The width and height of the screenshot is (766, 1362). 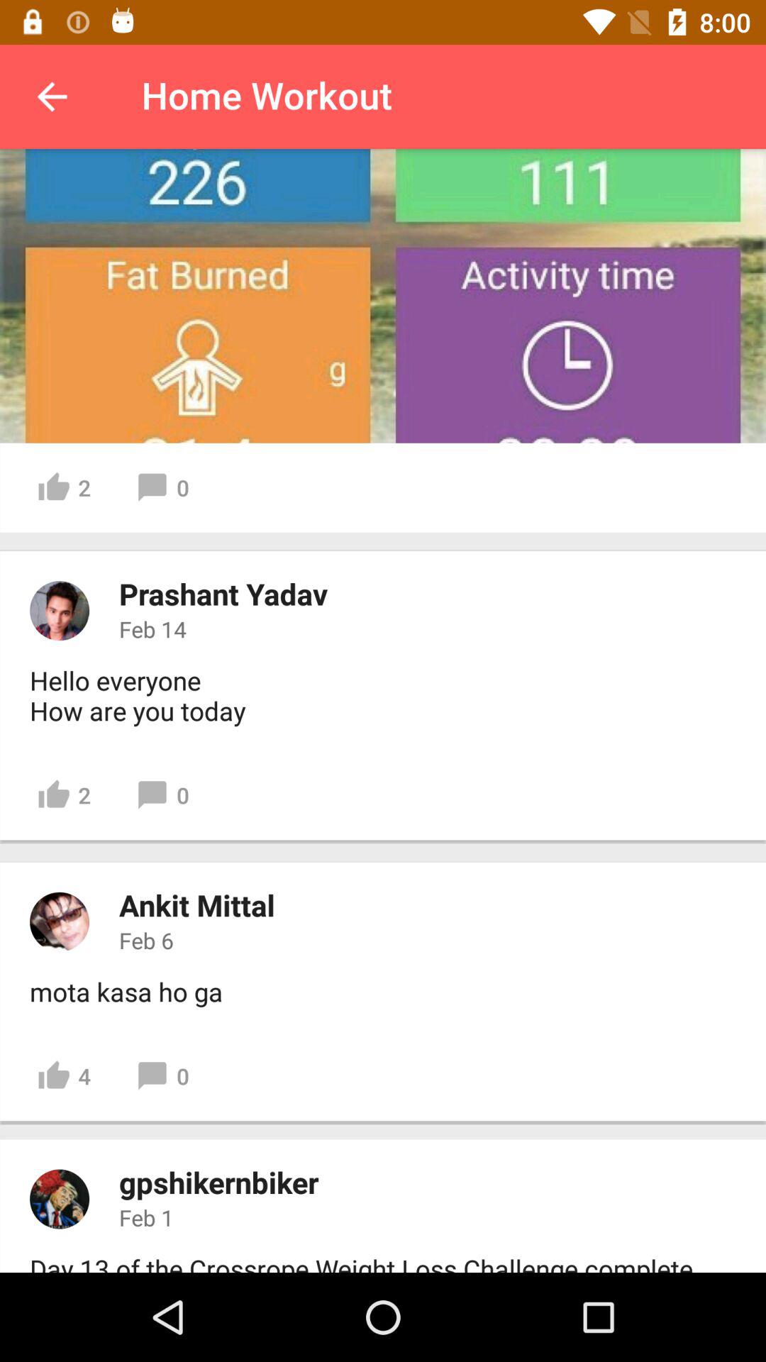 What do you see at coordinates (60, 611) in the screenshot?
I see `toggle profile option` at bounding box center [60, 611].